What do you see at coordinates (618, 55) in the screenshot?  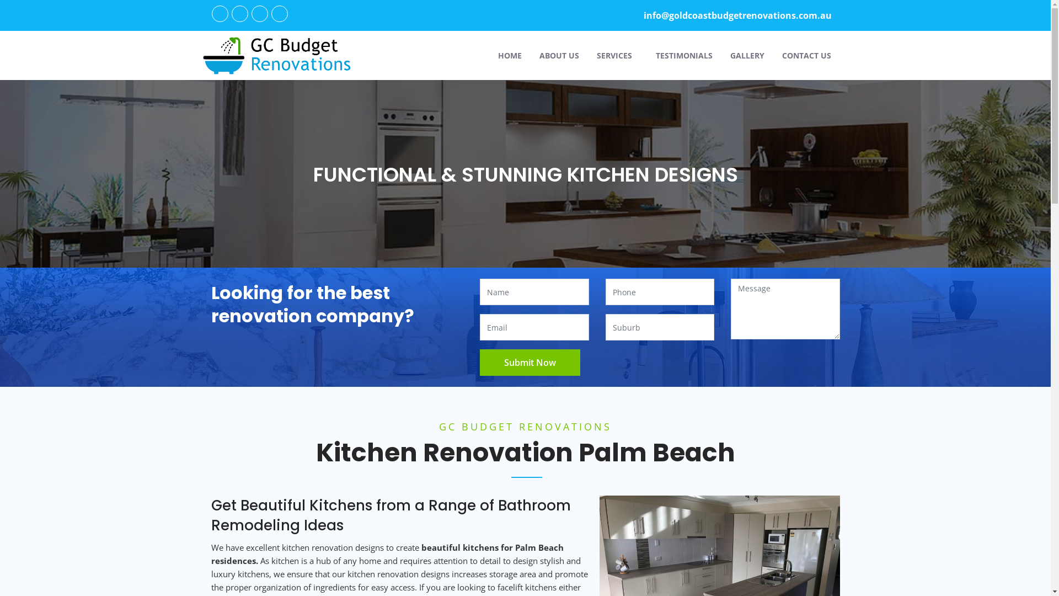 I see `SERVICES` at bounding box center [618, 55].